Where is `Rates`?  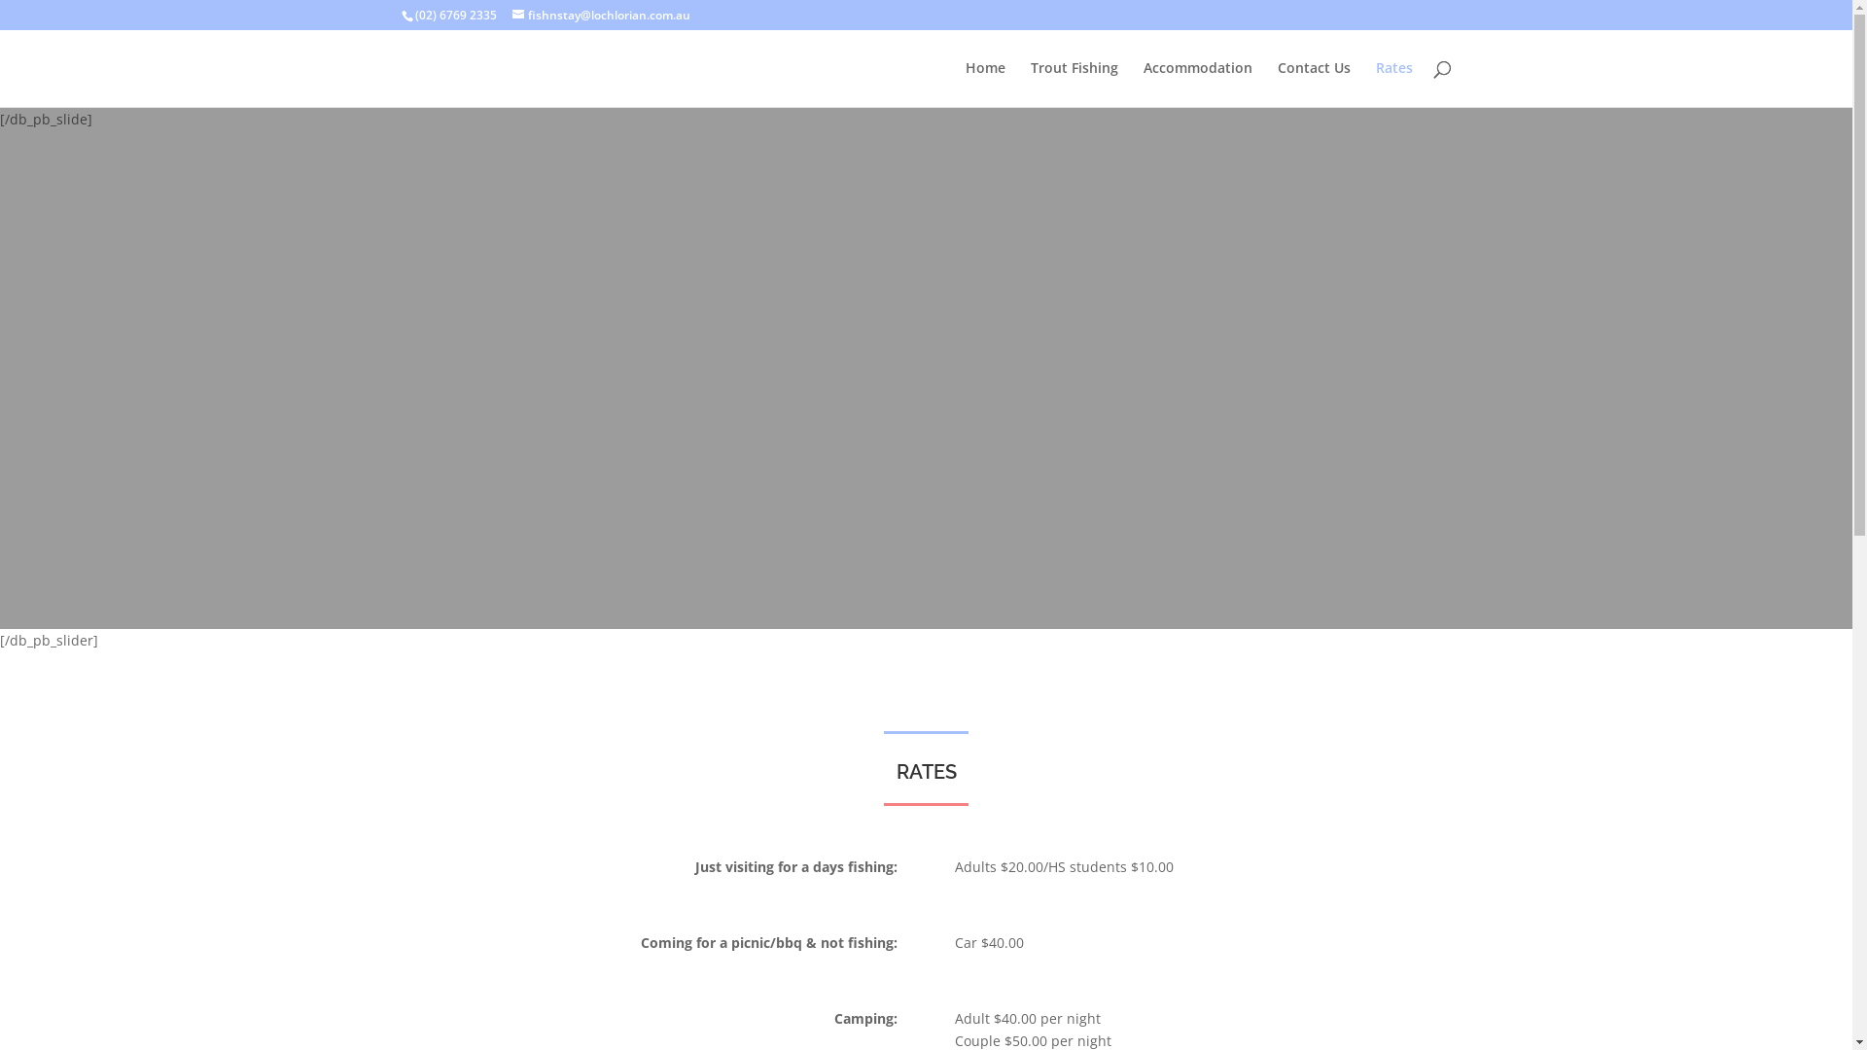 Rates is located at coordinates (1393, 84).